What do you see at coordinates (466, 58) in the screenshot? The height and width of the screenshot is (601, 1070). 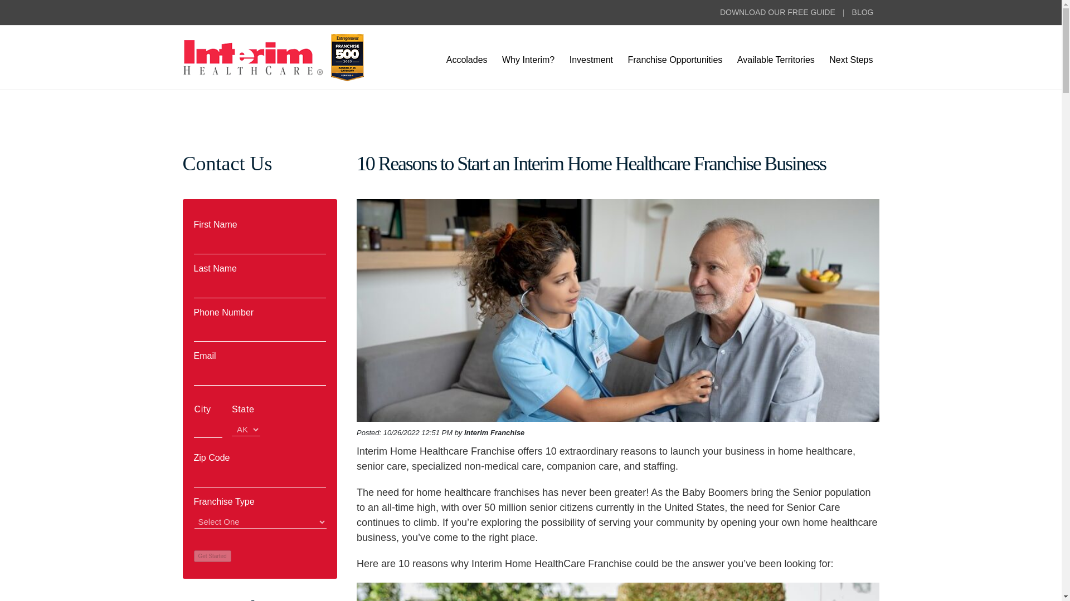 I see `Accolades` at bounding box center [466, 58].